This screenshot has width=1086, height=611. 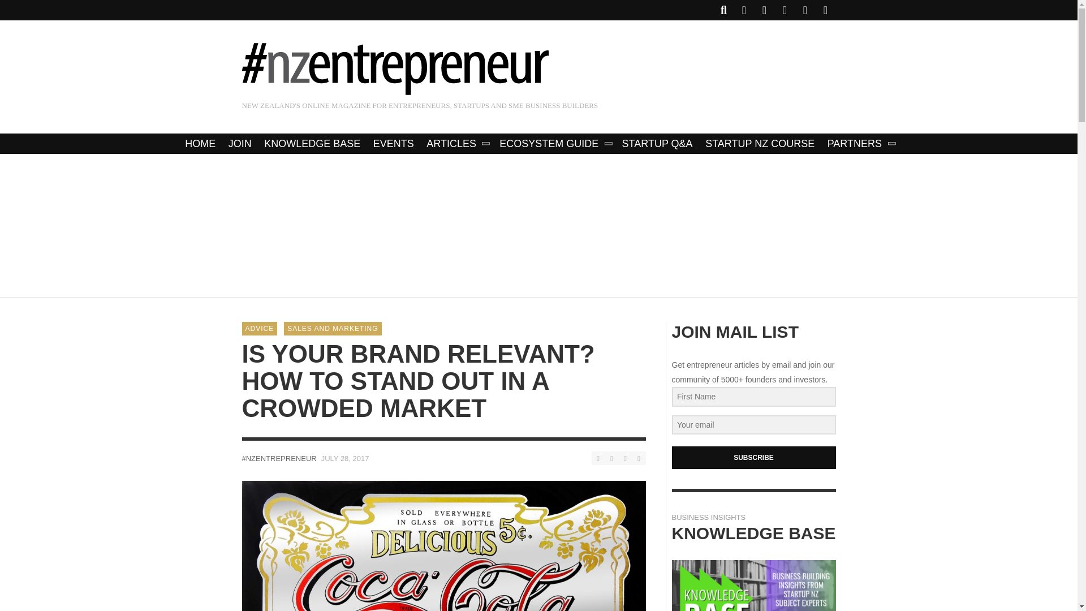 I want to click on ECOSYSTEM GUIDE, so click(x=554, y=144).